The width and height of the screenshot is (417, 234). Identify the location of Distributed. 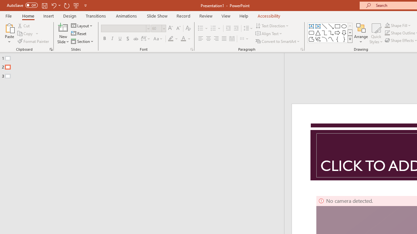
(232, 39).